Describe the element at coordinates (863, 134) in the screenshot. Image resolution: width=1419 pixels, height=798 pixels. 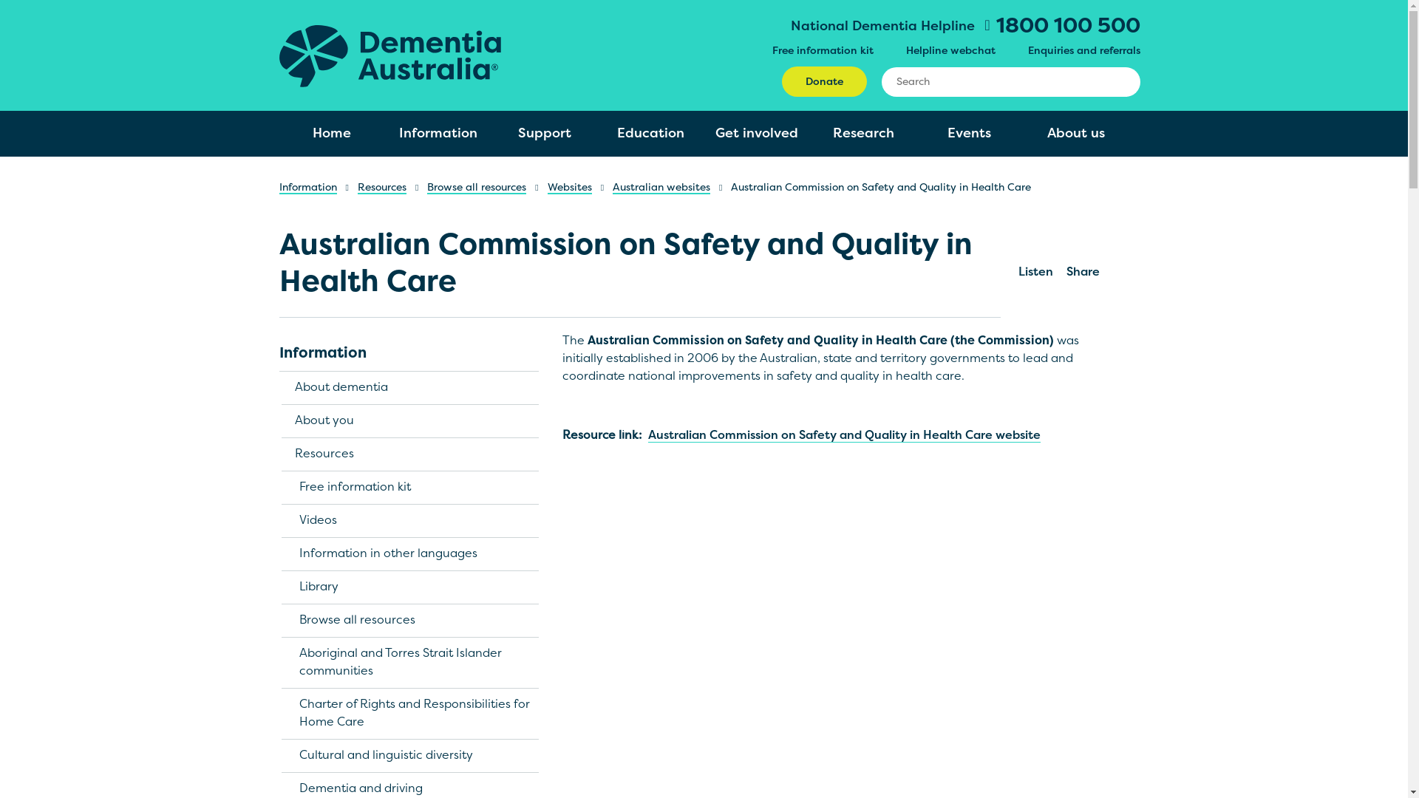
I see `Research` at that location.